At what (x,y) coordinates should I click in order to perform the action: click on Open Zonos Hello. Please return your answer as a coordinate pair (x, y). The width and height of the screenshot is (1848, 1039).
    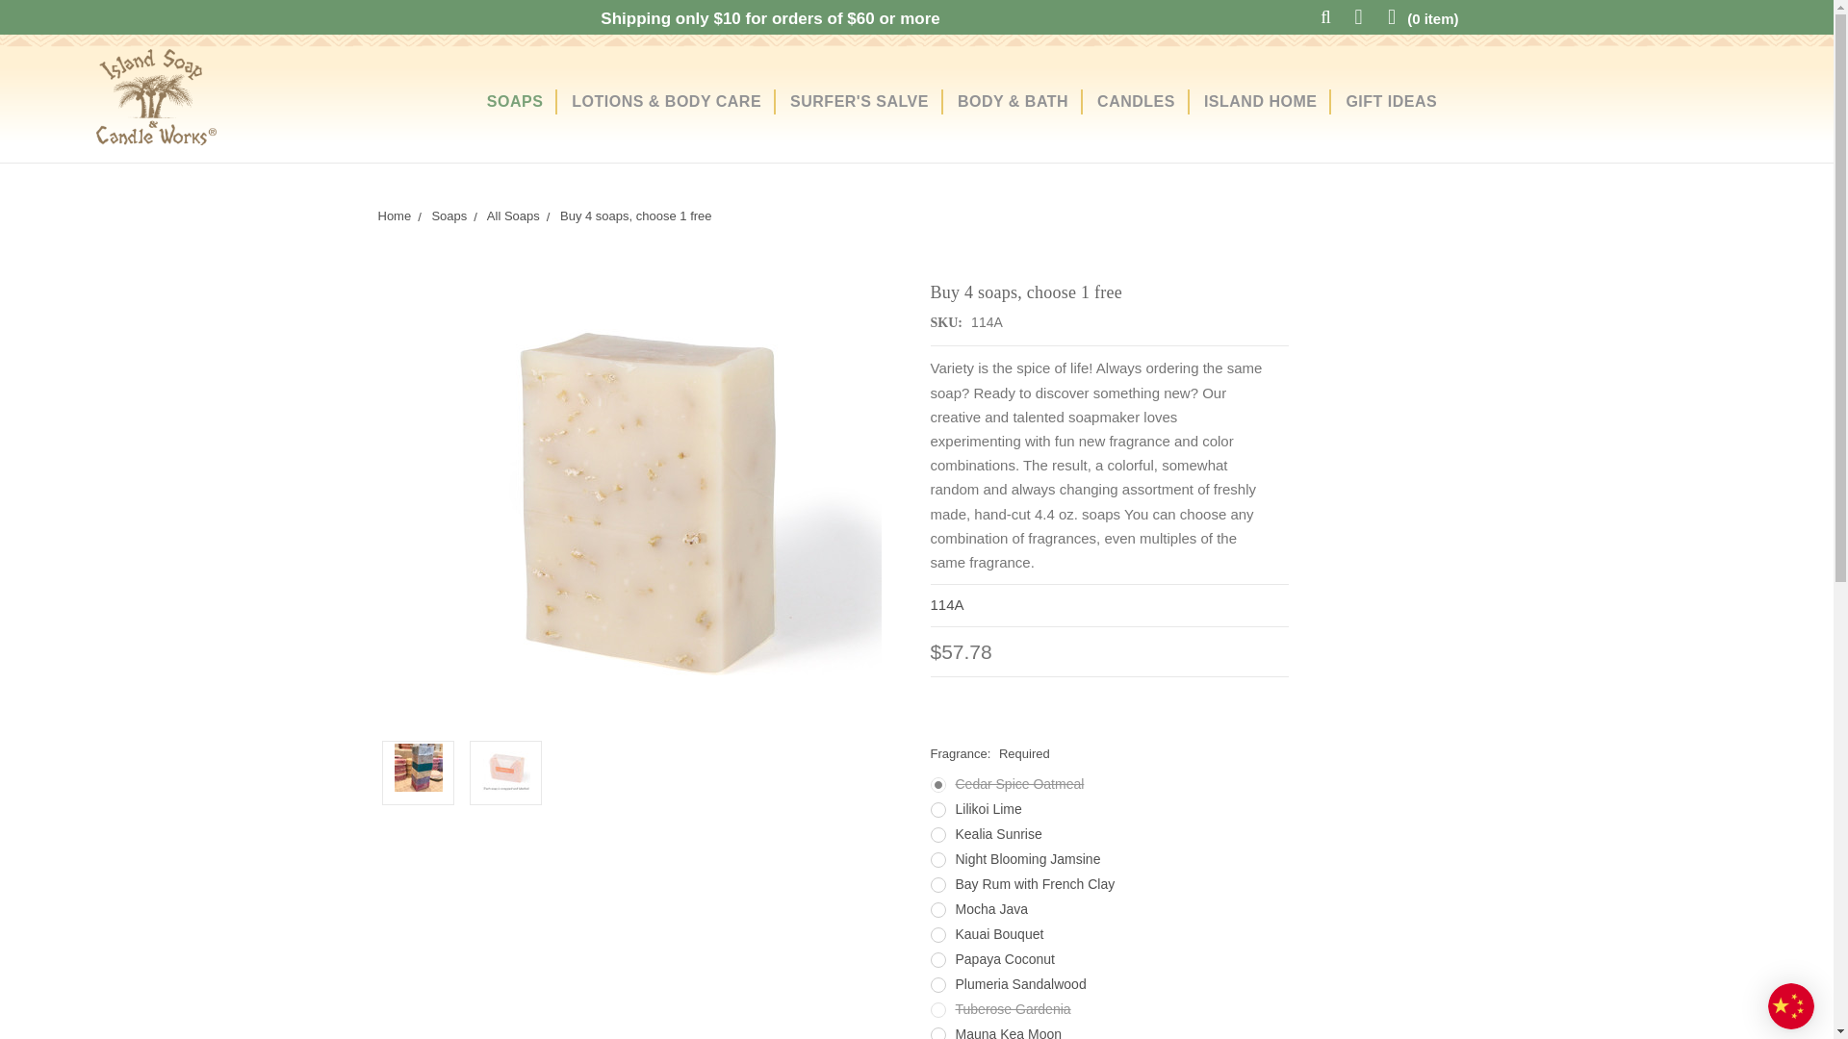
    Looking at the image, I should click on (1791, 1006).